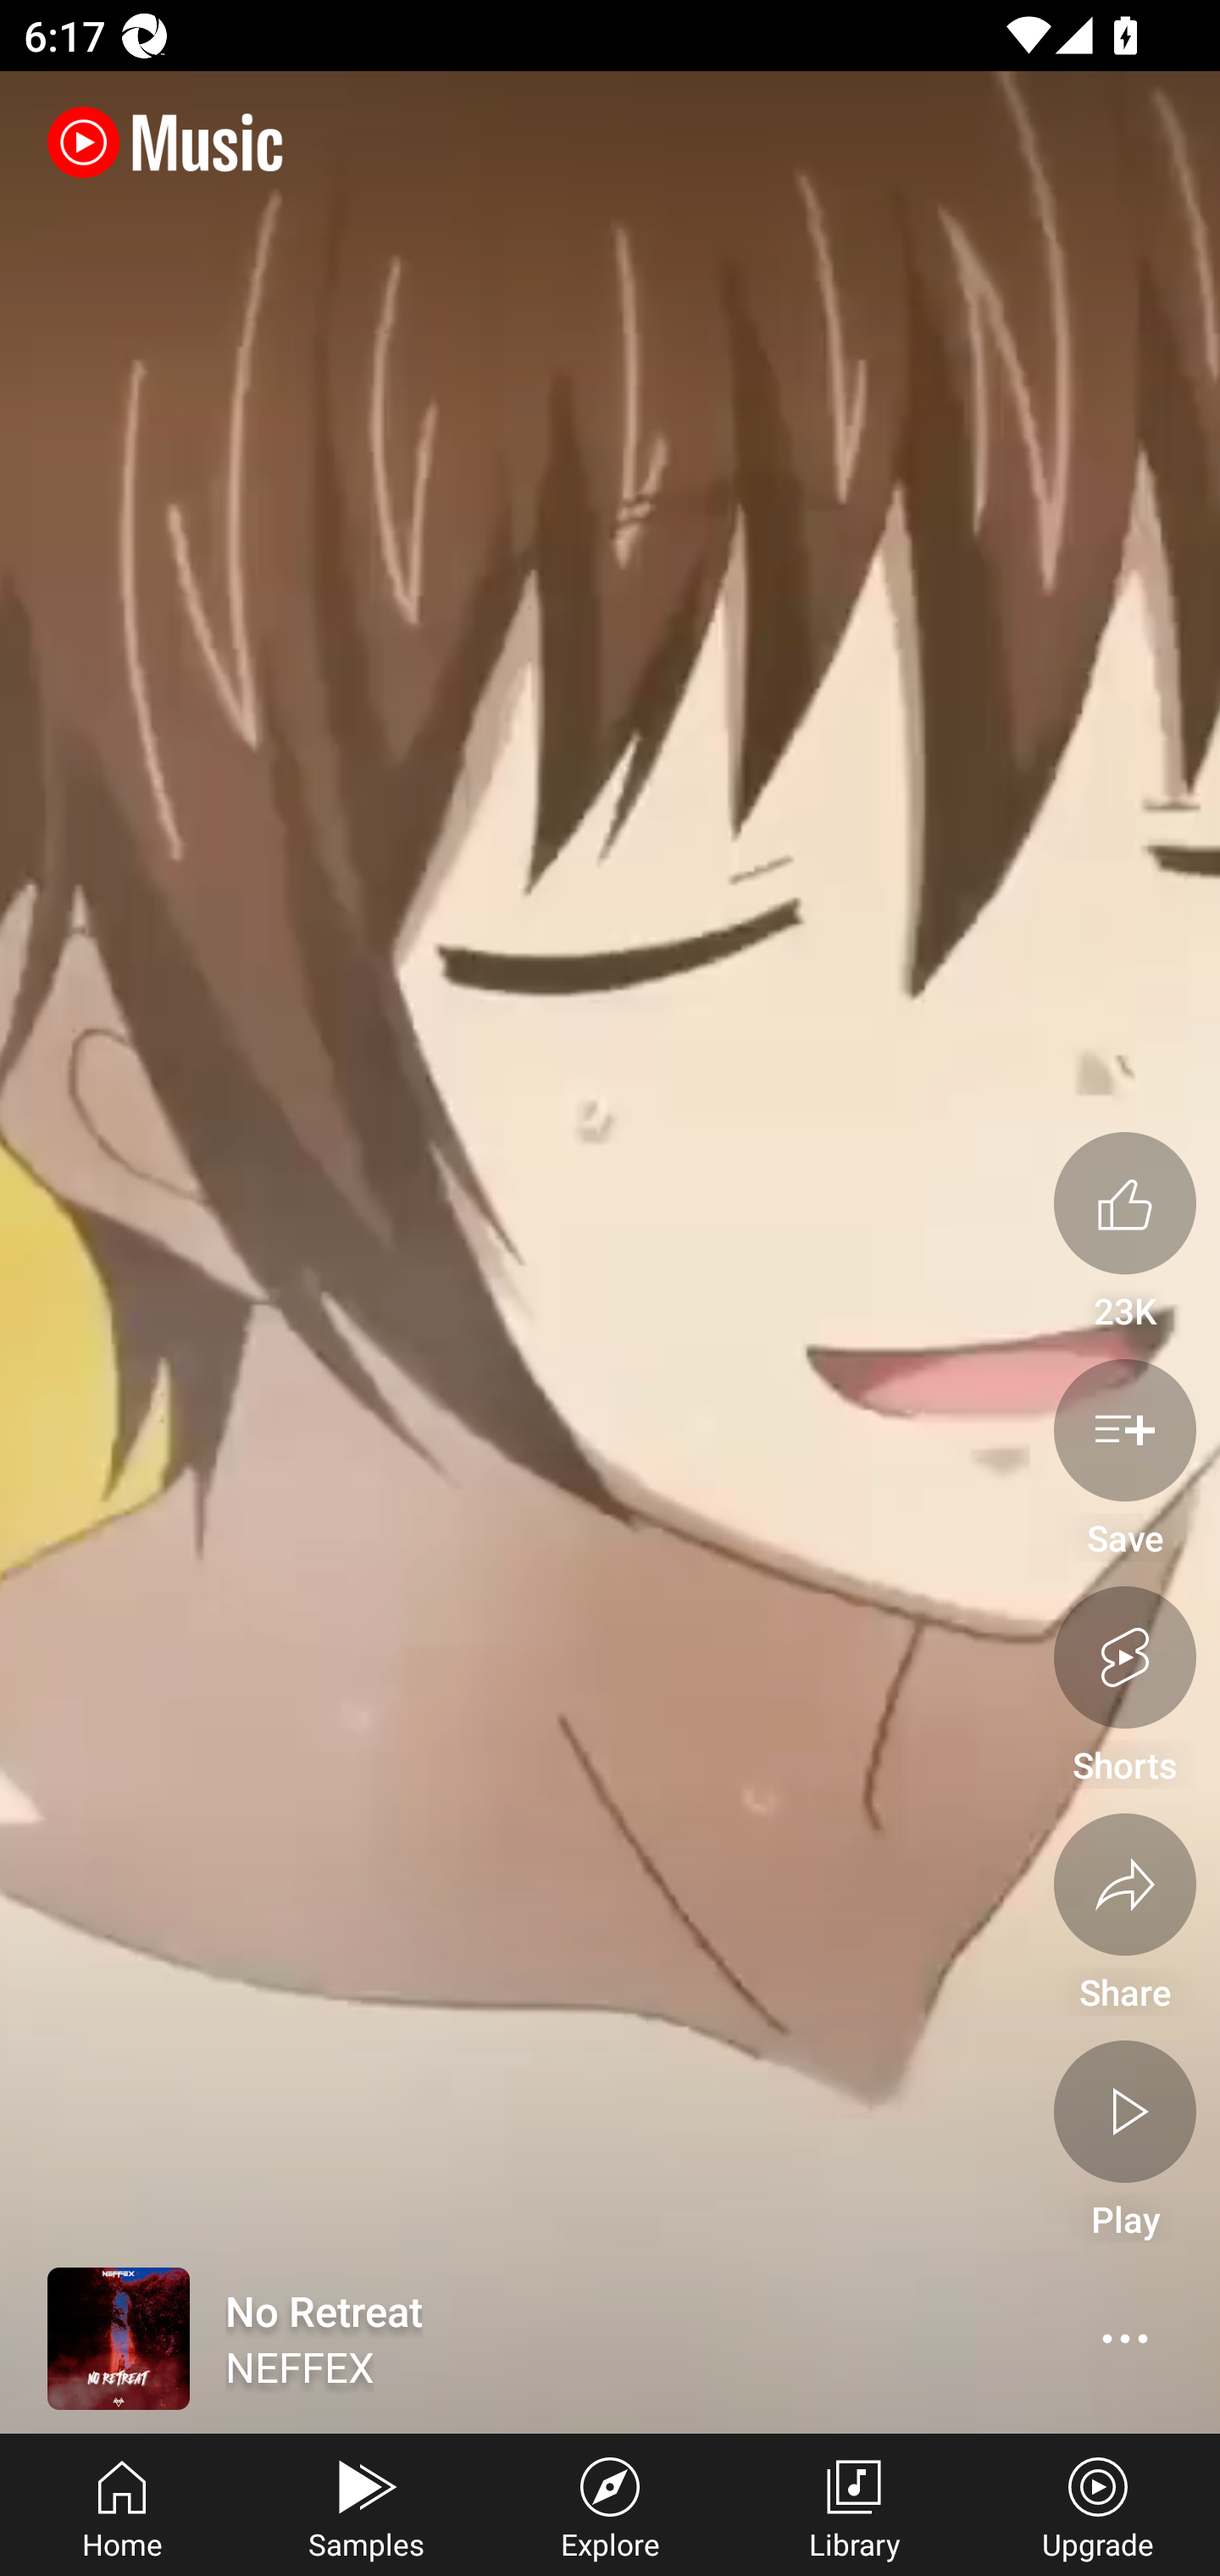  What do you see at coordinates (122, 2505) in the screenshot?
I see `Home` at bounding box center [122, 2505].